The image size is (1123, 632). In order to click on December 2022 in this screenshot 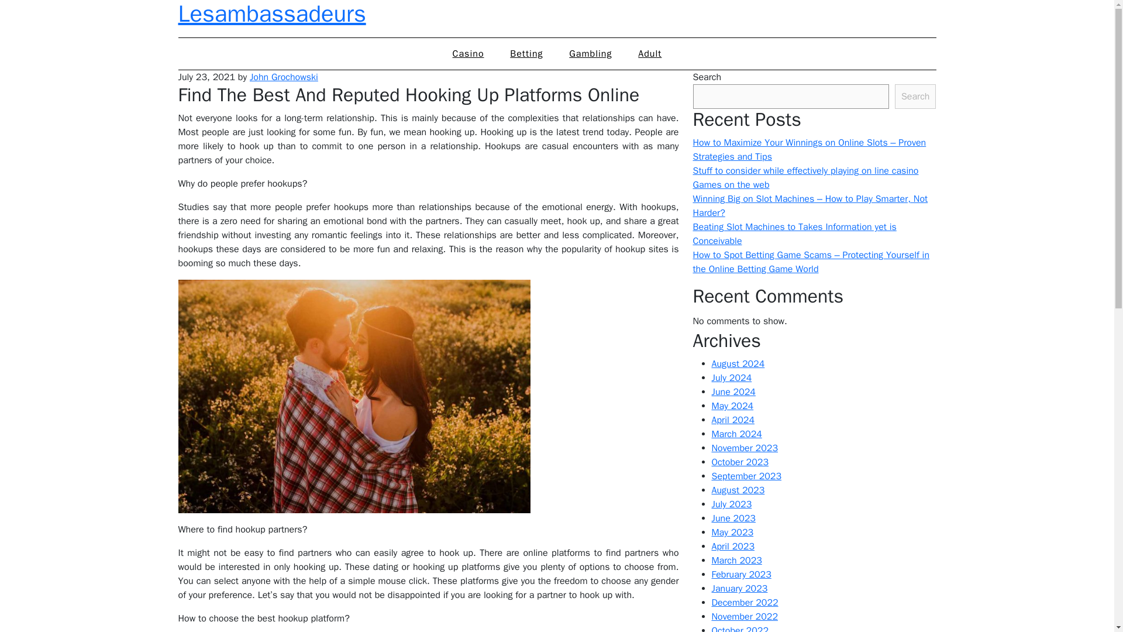, I will do `click(744, 603)`.